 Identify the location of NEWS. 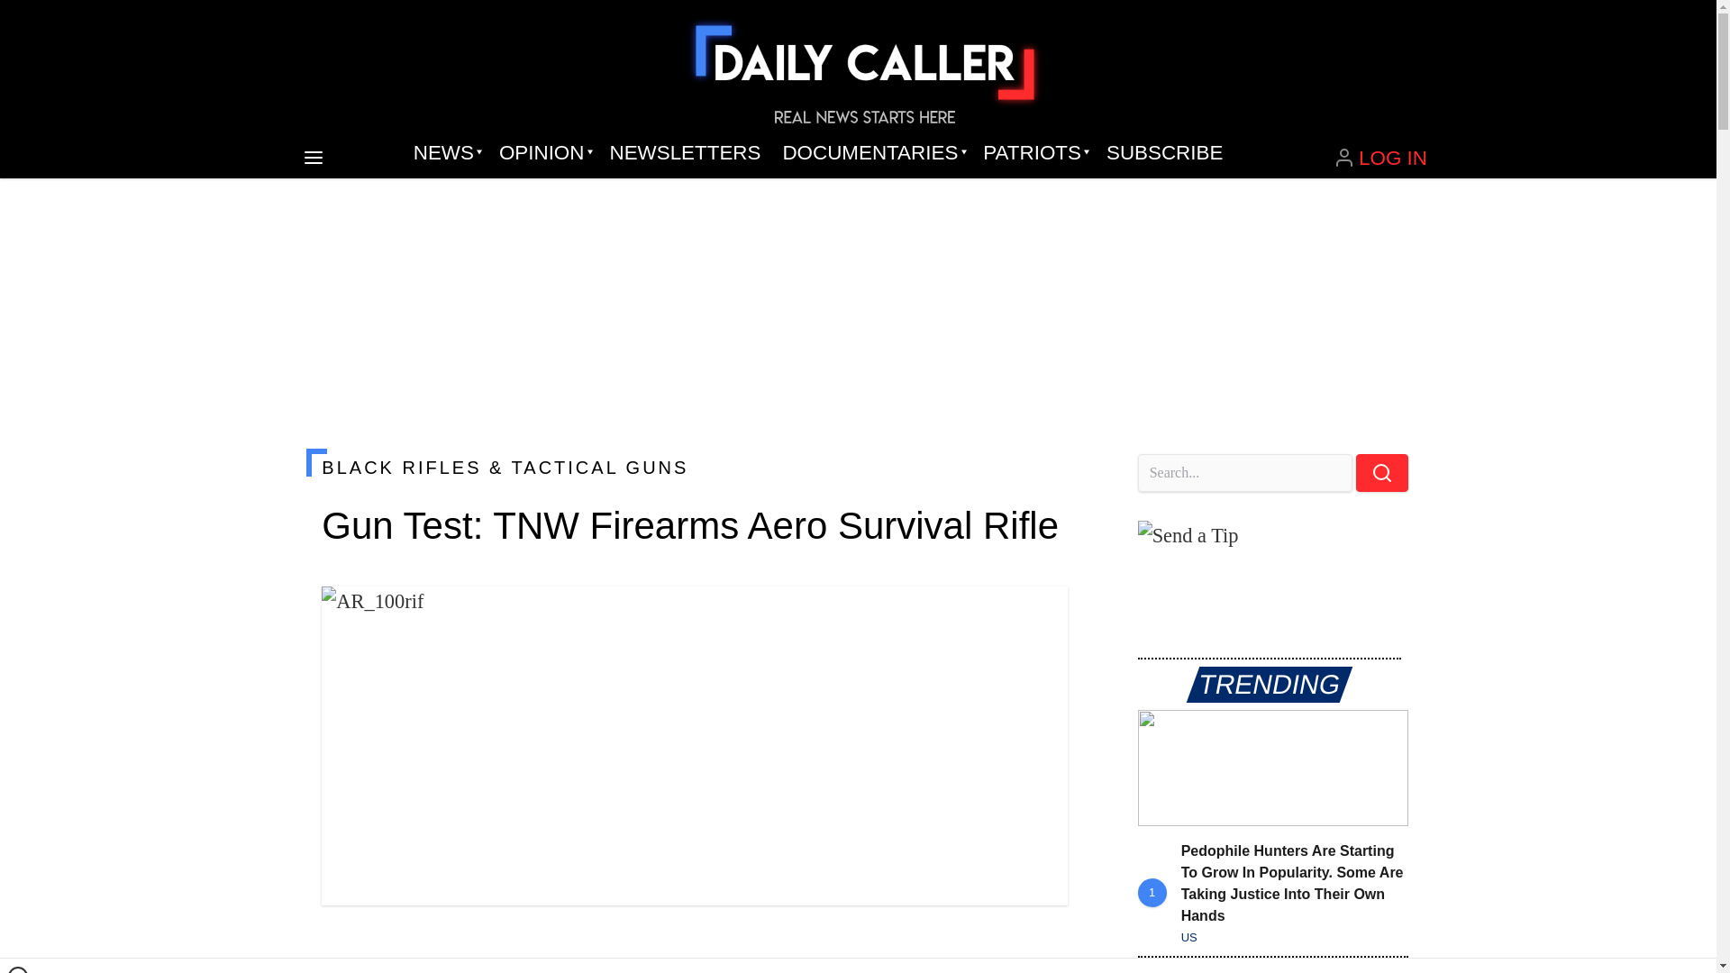
(445, 153).